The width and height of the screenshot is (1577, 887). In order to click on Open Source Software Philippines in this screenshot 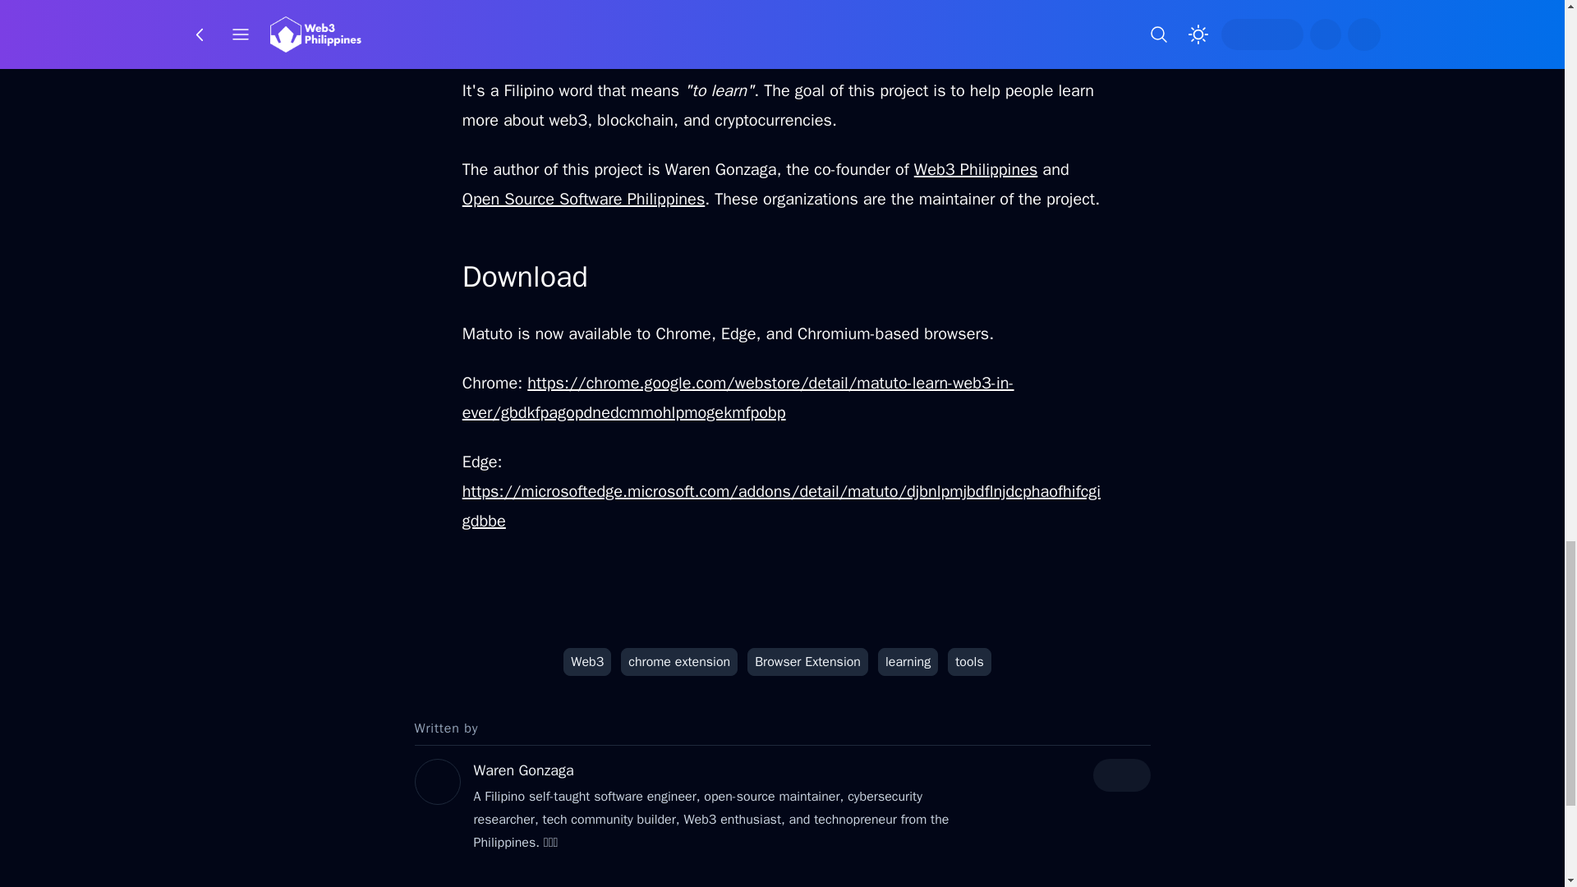, I will do `click(583, 199)`.